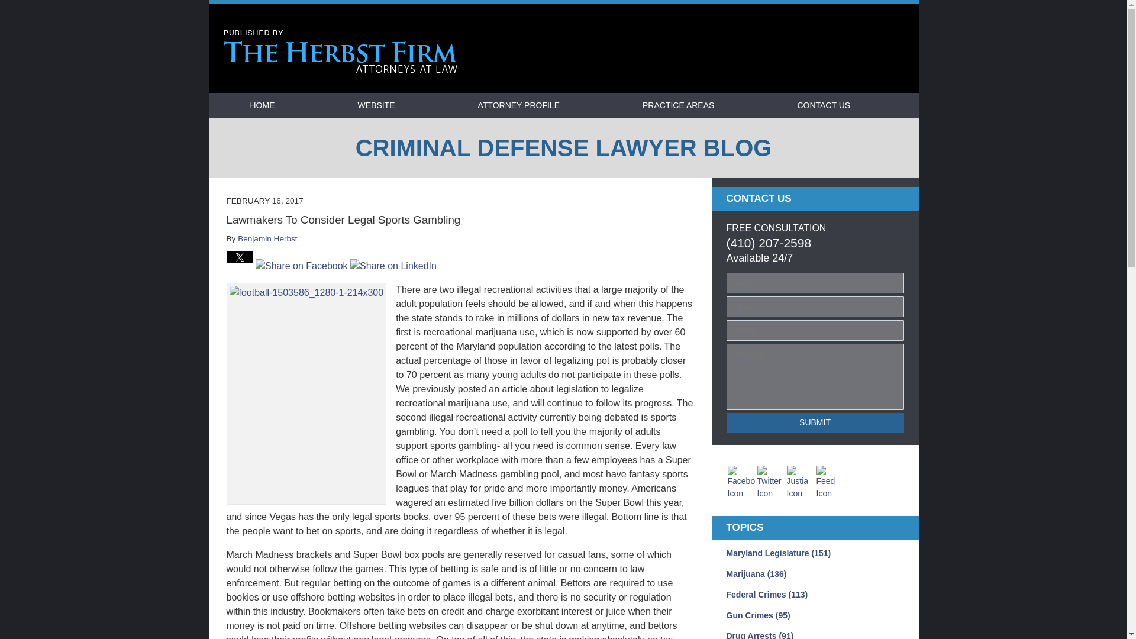 Image resolution: width=1136 pixels, height=639 pixels. I want to click on ATTORNEY PROFILE, so click(518, 105).